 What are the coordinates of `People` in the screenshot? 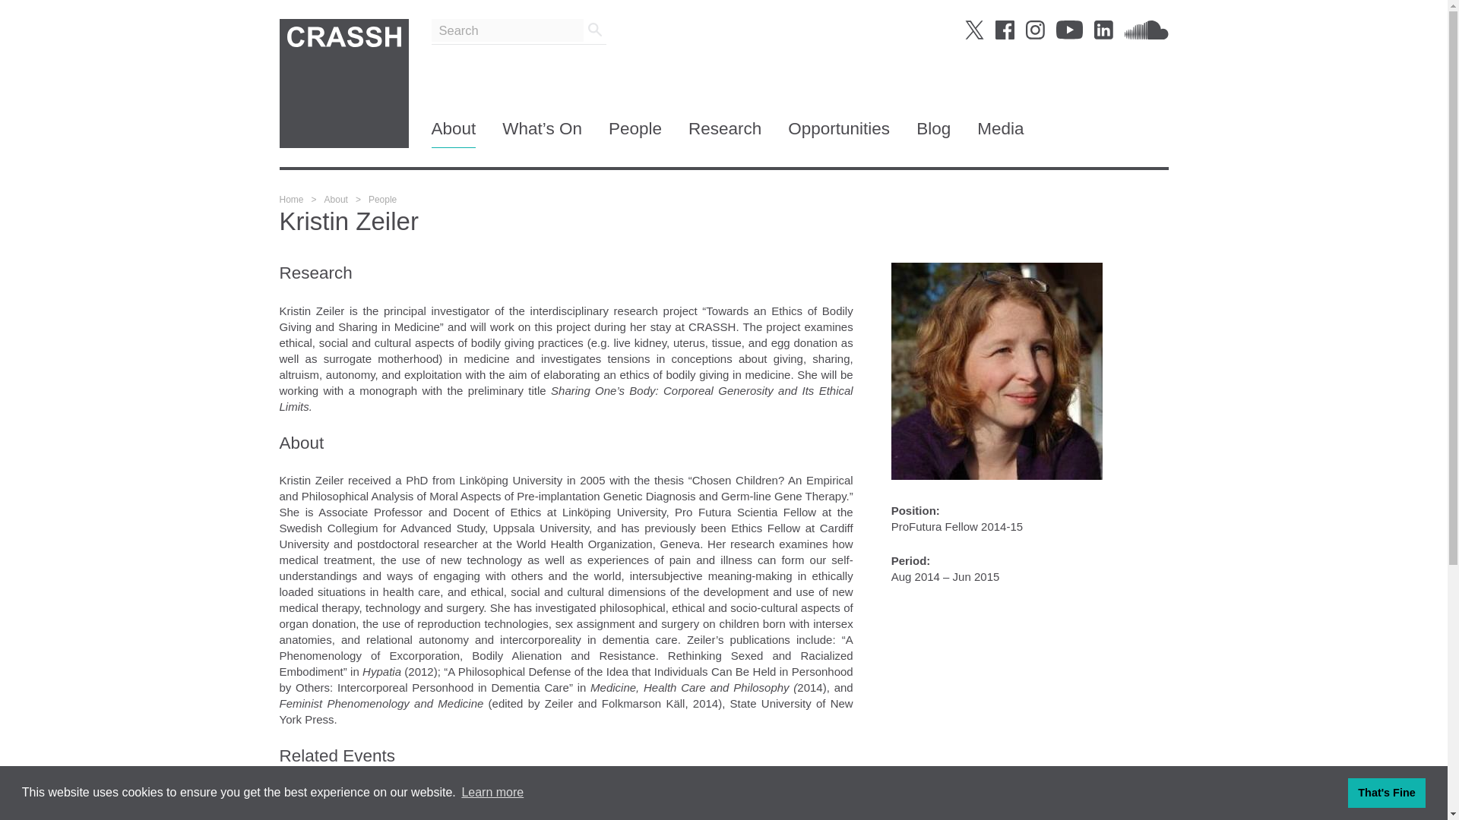 It's located at (635, 133).